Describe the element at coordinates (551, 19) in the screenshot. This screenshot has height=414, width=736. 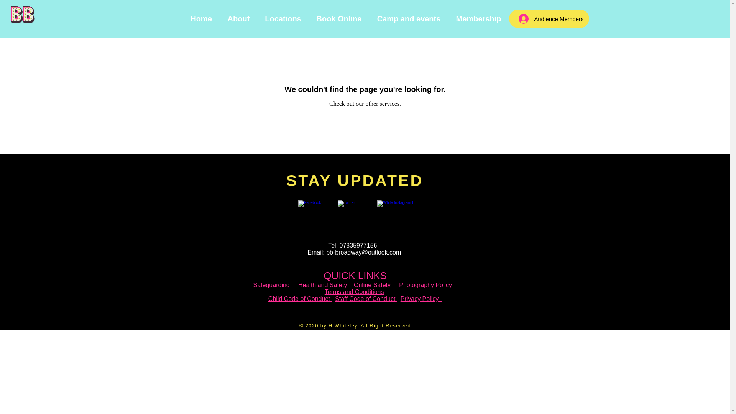
I see `Audience Members` at that location.